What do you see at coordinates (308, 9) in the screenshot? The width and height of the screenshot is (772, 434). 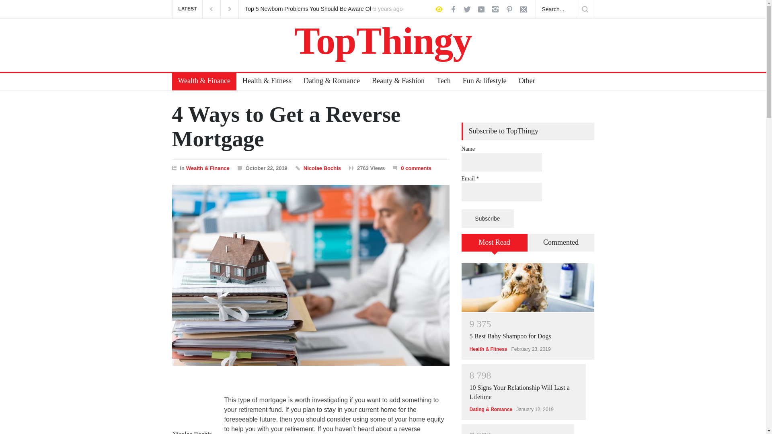 I see `Top 5 Newborn Problems You Should Be Aware Of` at bounding box center [308, 9].